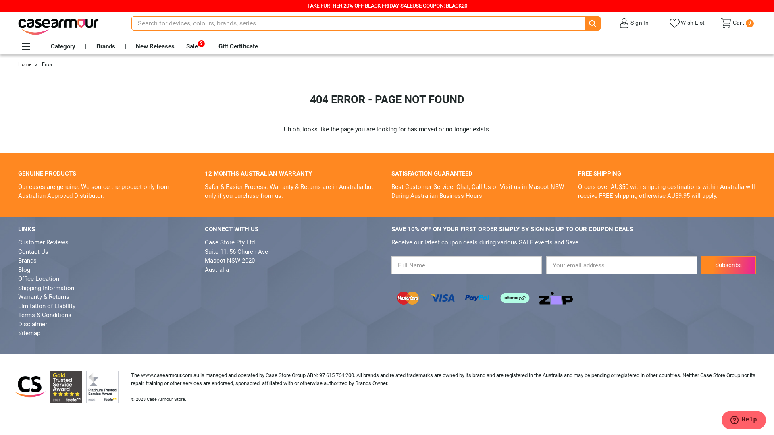  I want to click on Subscribe, so click(729, 265).